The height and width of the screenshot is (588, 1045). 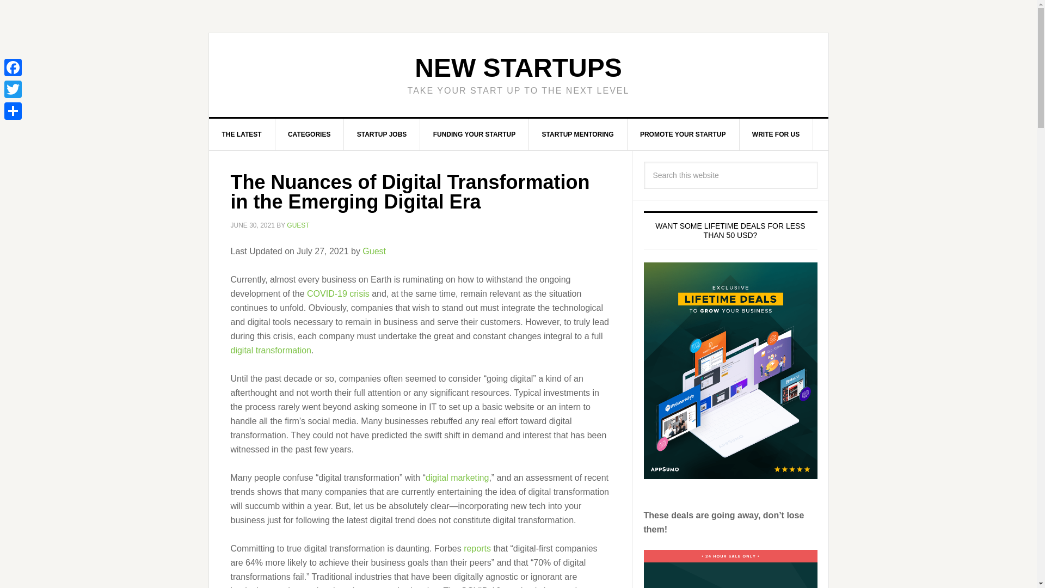 I want to click on PROMOTE YOUR STARTUP, so click(x=684, y=134).